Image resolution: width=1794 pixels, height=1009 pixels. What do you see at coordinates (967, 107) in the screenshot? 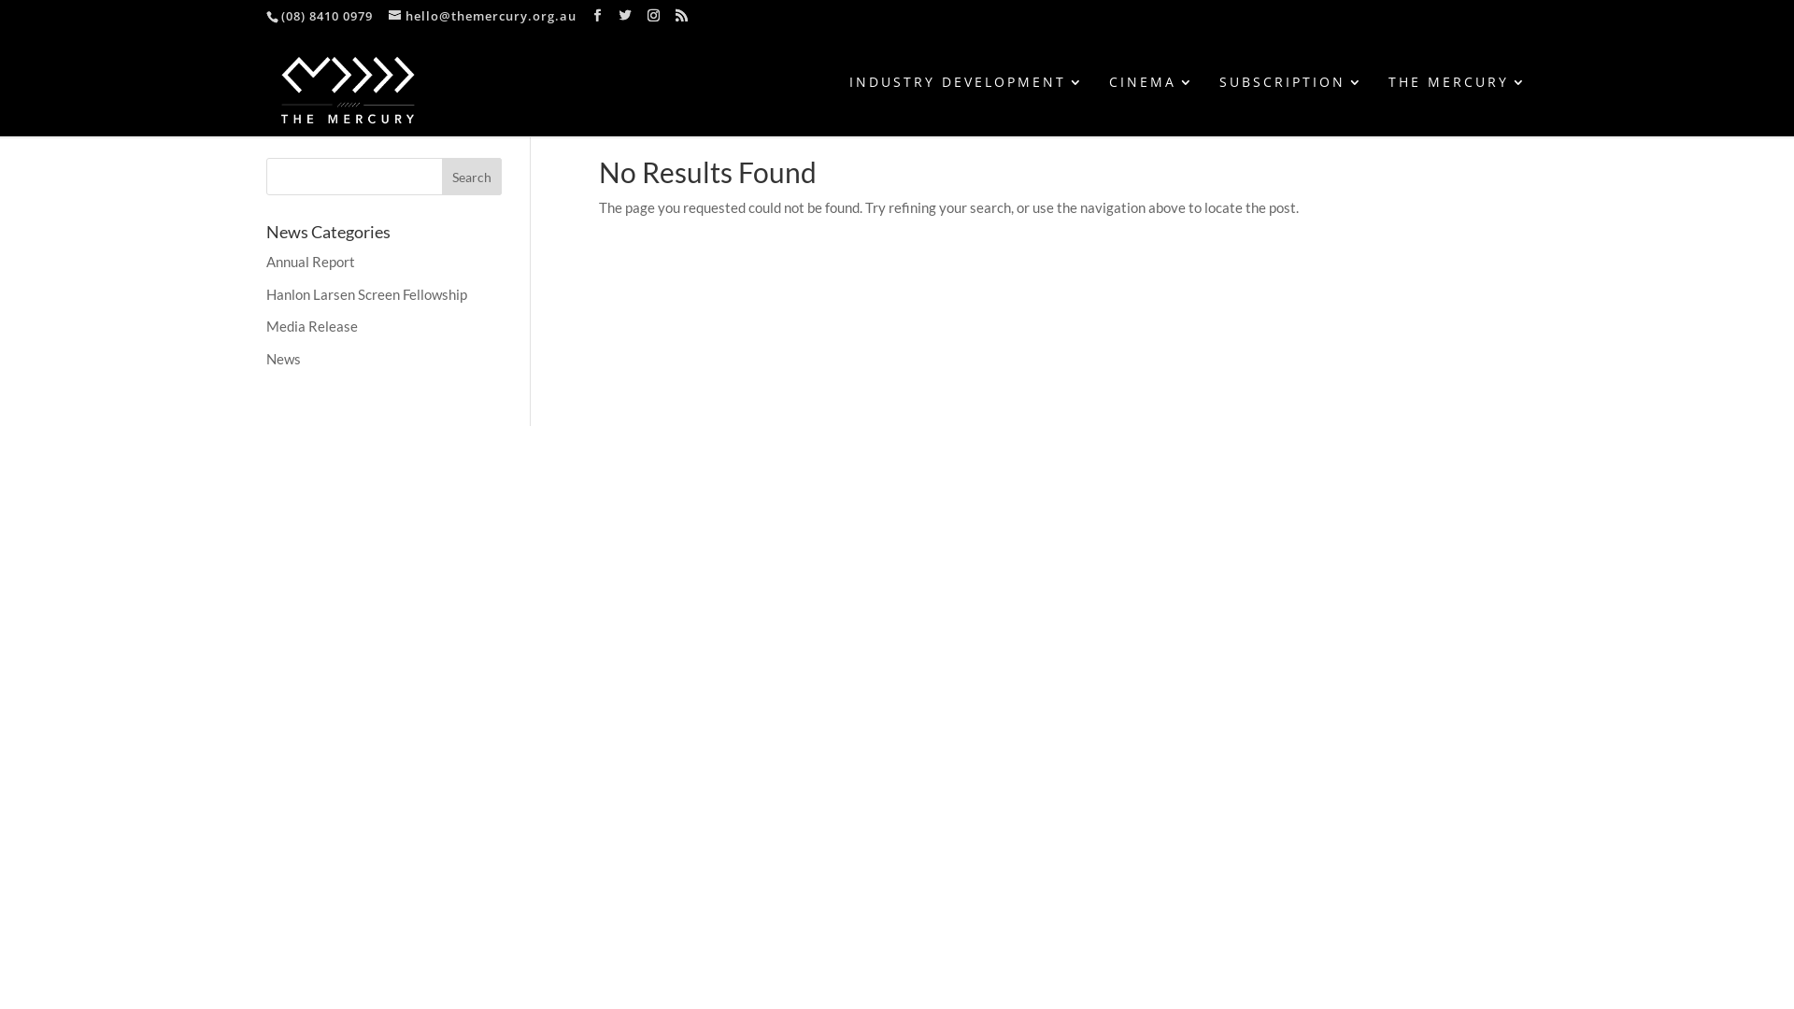
I see `INDUSTRY DEVELOPMENT` at bounding box center [967, 107].